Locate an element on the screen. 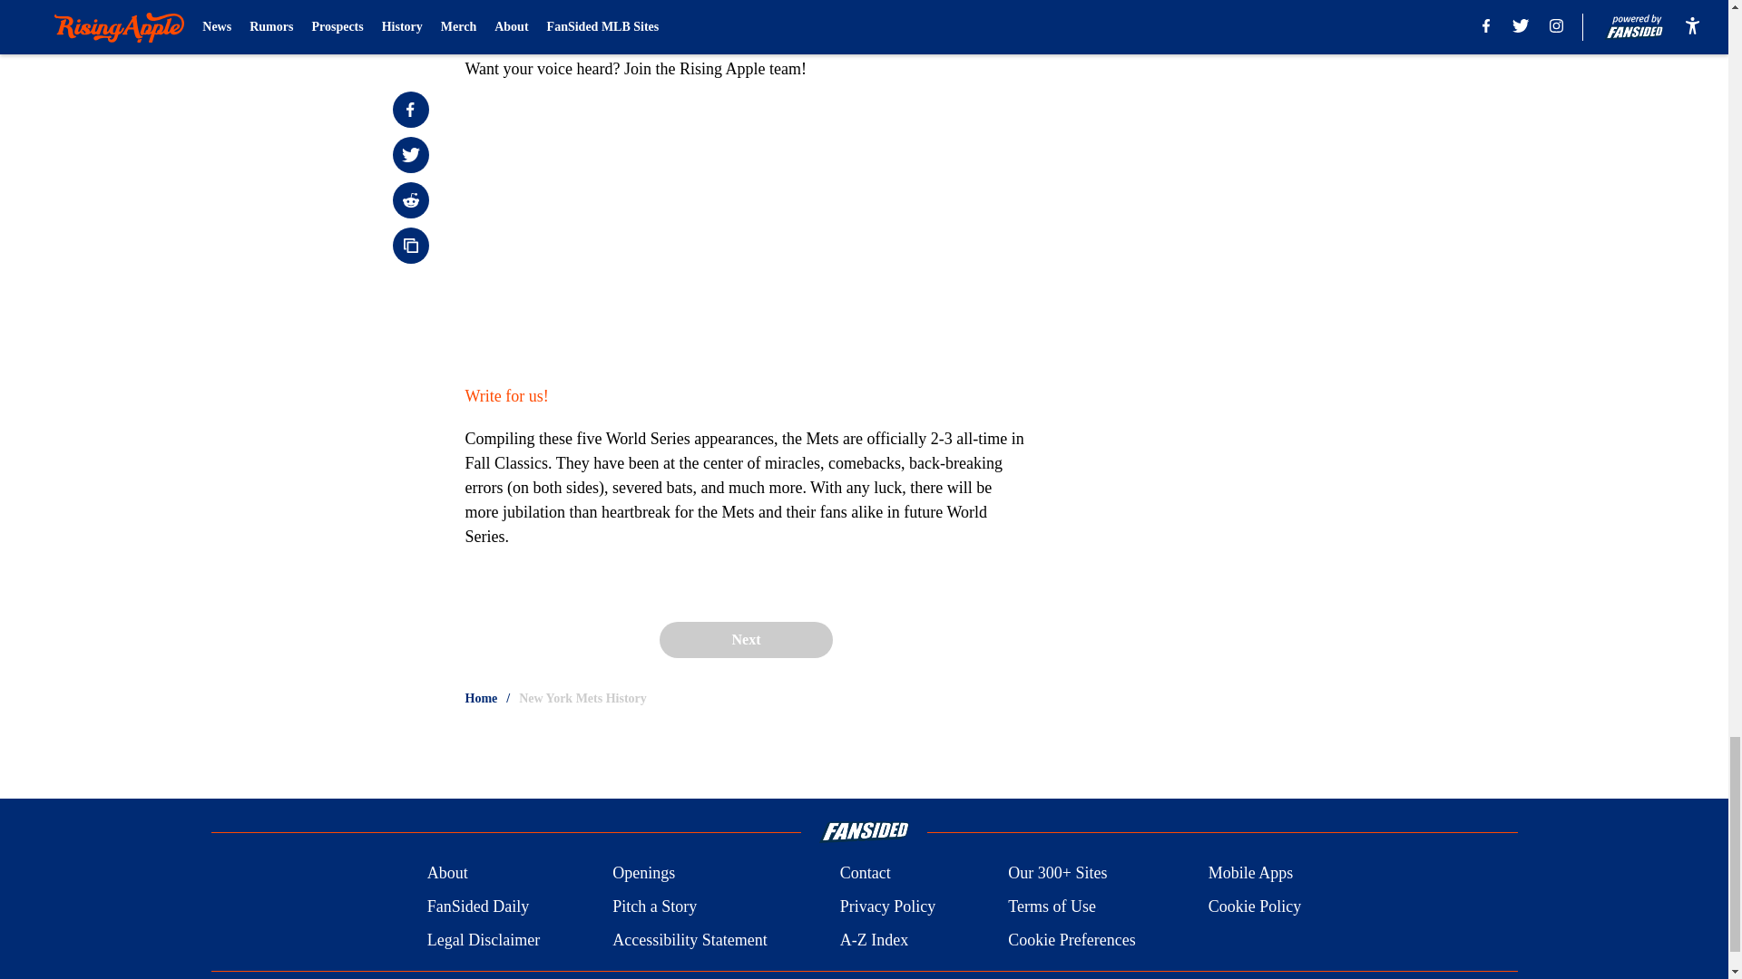 The height and width of the screenshot is (979, 1742). Next is located at coordinates (745, 639).